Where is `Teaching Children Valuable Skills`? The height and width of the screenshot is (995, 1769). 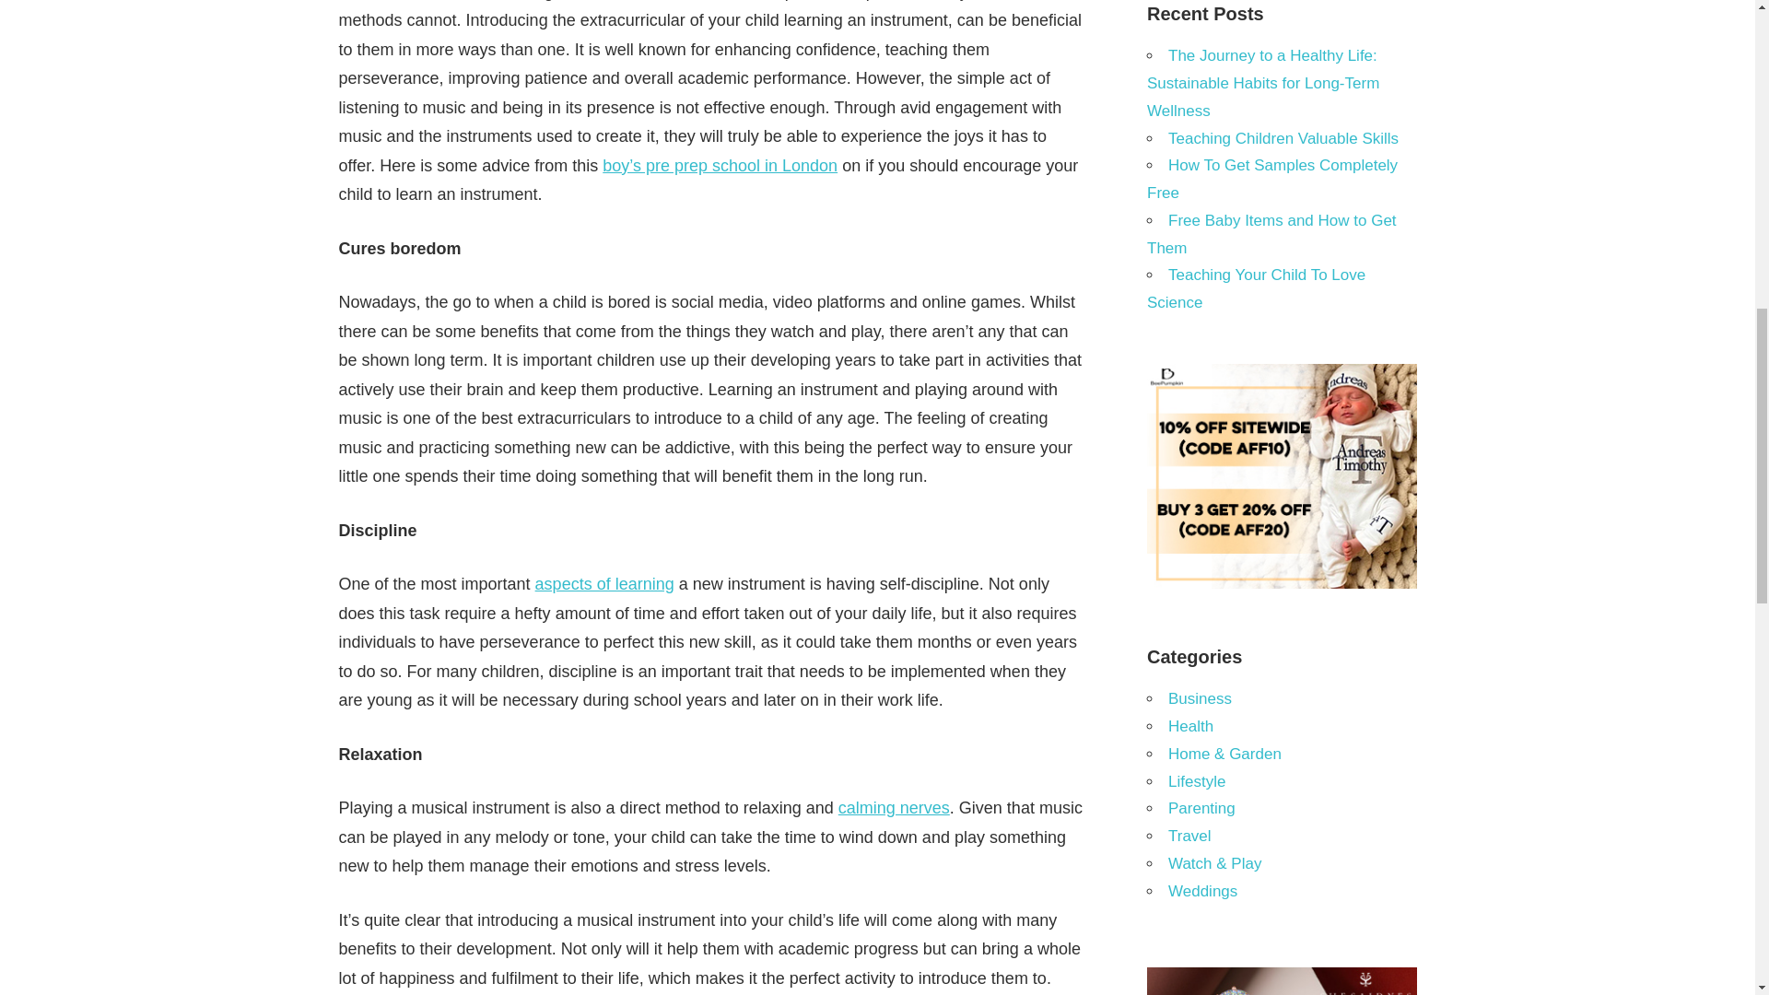
Teaching Children Valuable Skills is located at coordinates (1283, 138).